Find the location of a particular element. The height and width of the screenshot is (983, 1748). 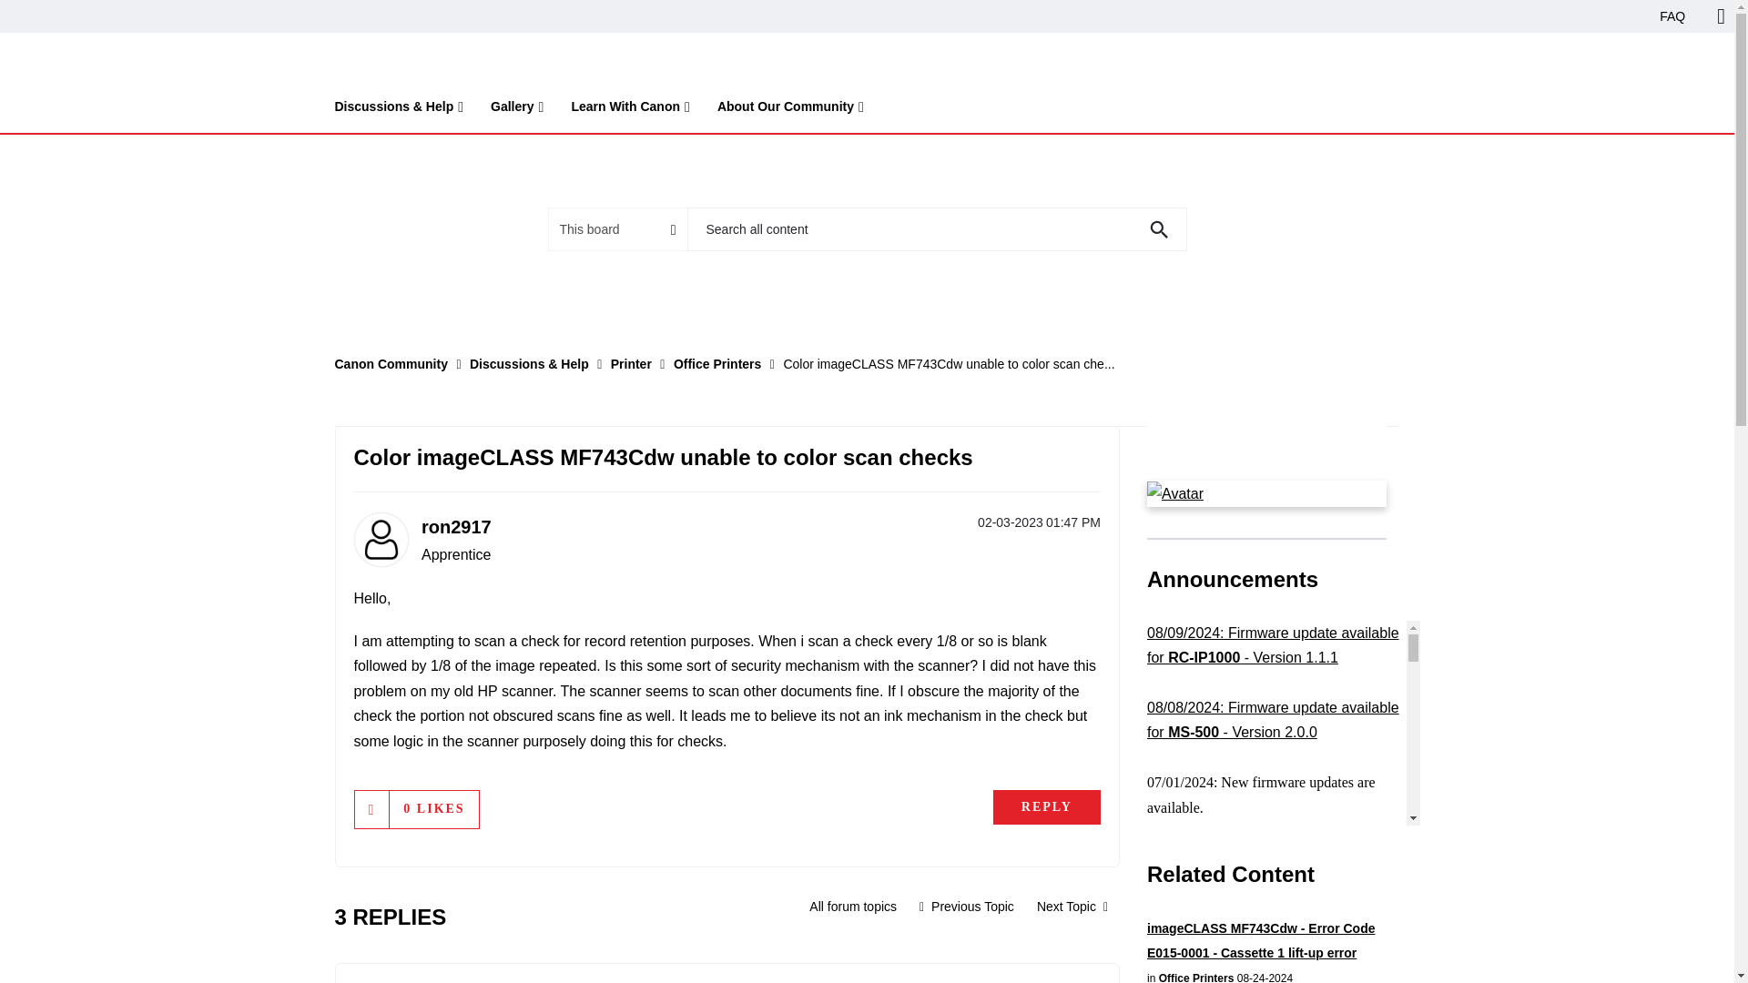

ron2917 is located at coordinates (380, 539).